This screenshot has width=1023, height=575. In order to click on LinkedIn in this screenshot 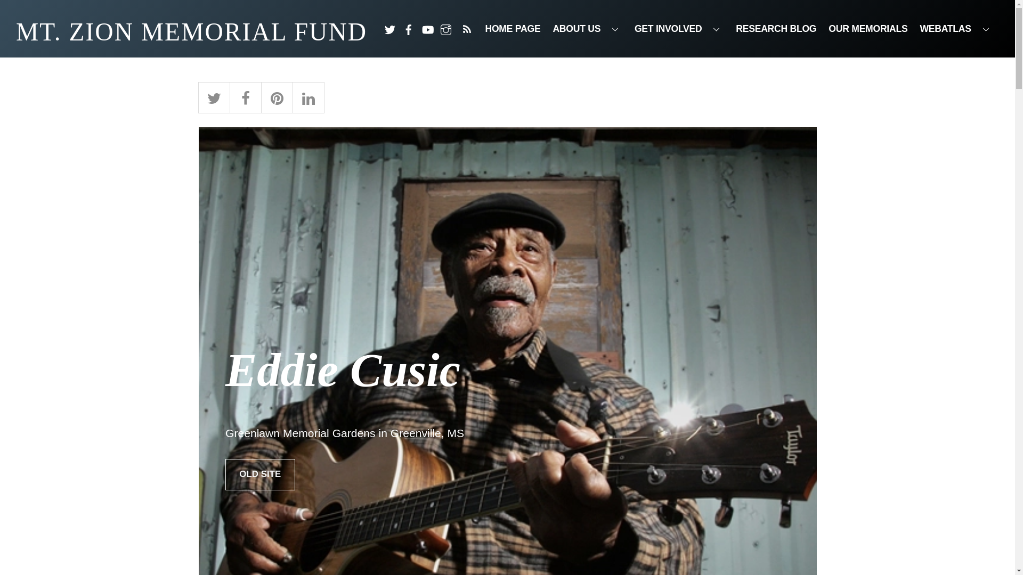, I will do `click(308, 96)`.